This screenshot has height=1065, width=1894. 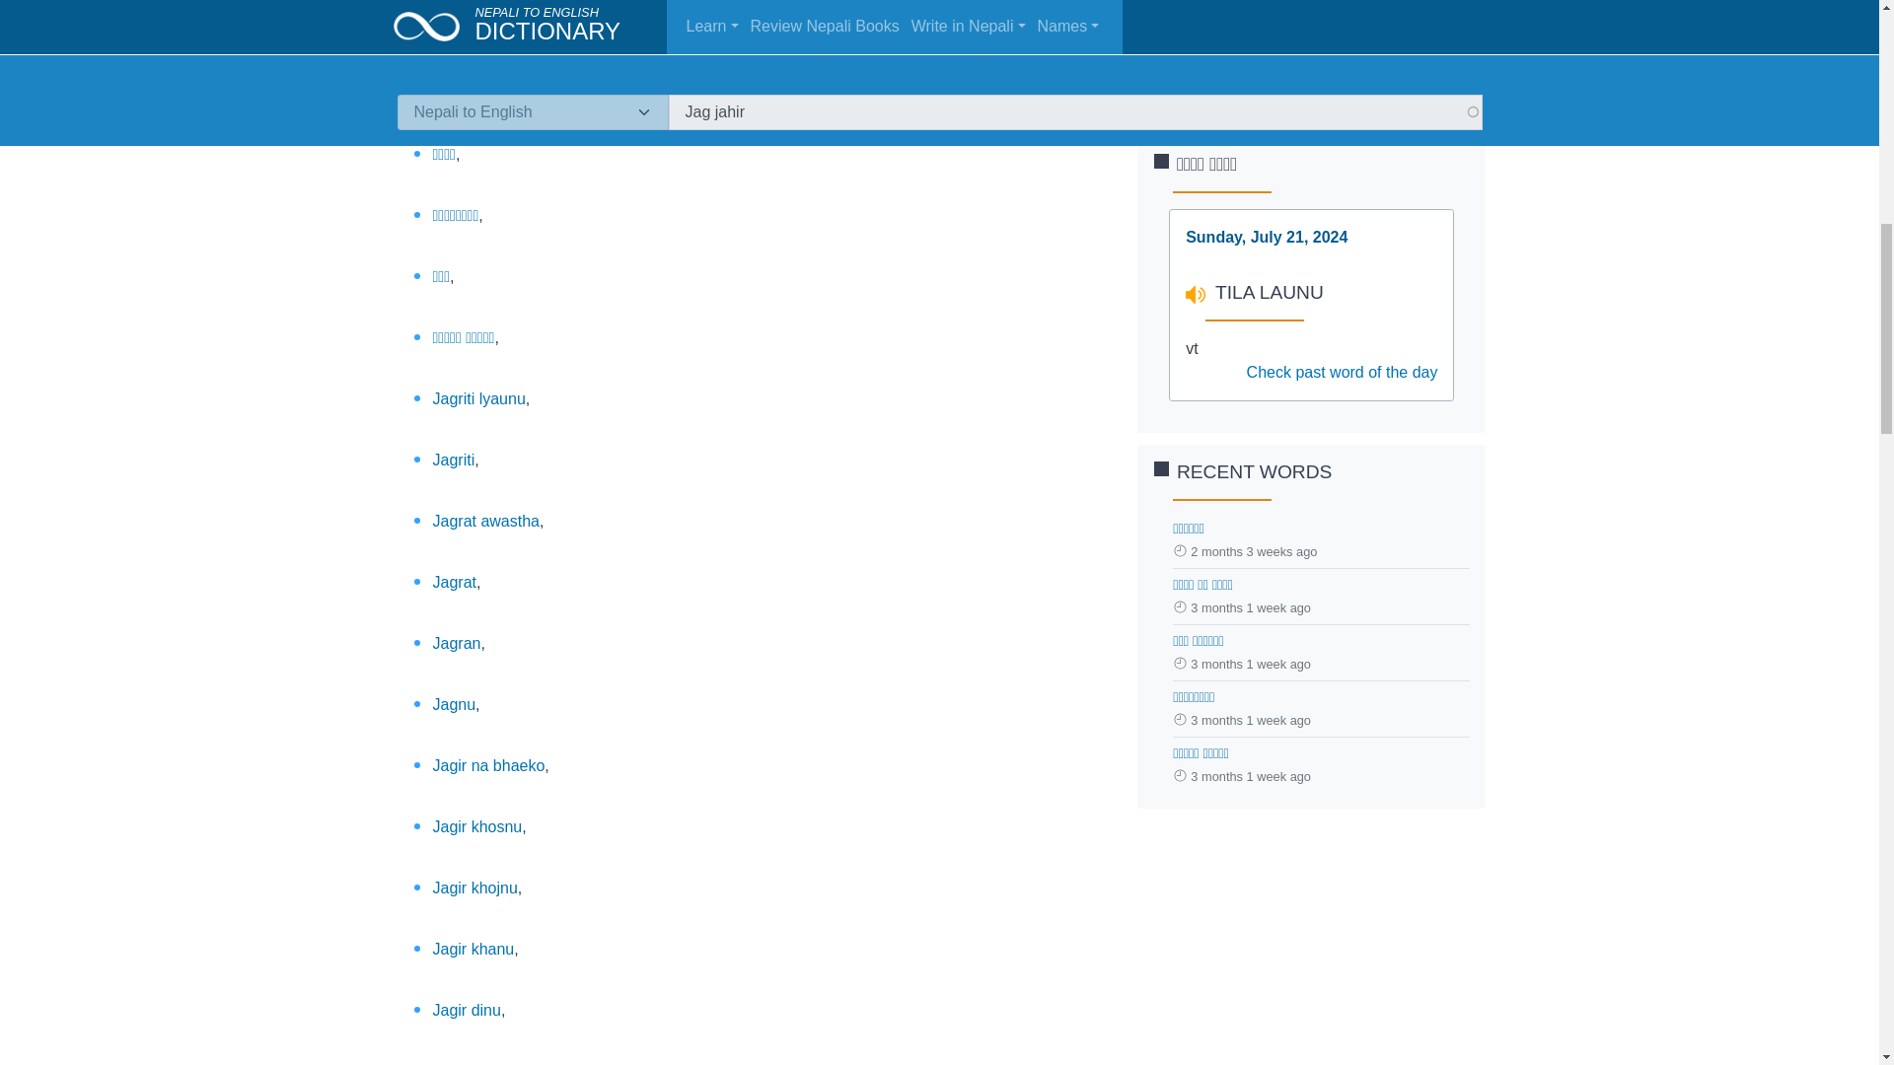 What do you see at coordinates (477, 398) in the screenshot?
I see `Jagriti lyaunu` at bounding box center [477, 398].